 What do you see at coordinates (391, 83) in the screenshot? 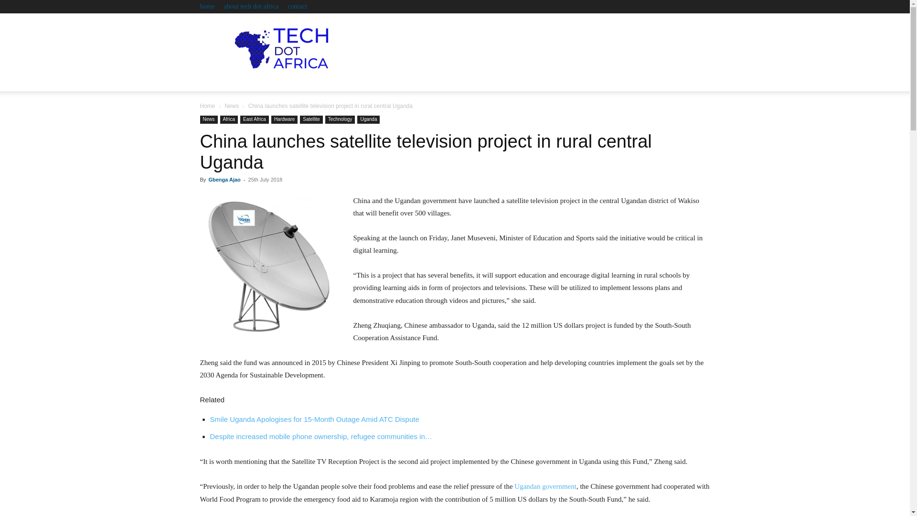
I see `satellite` at bounding box center [391, 83].